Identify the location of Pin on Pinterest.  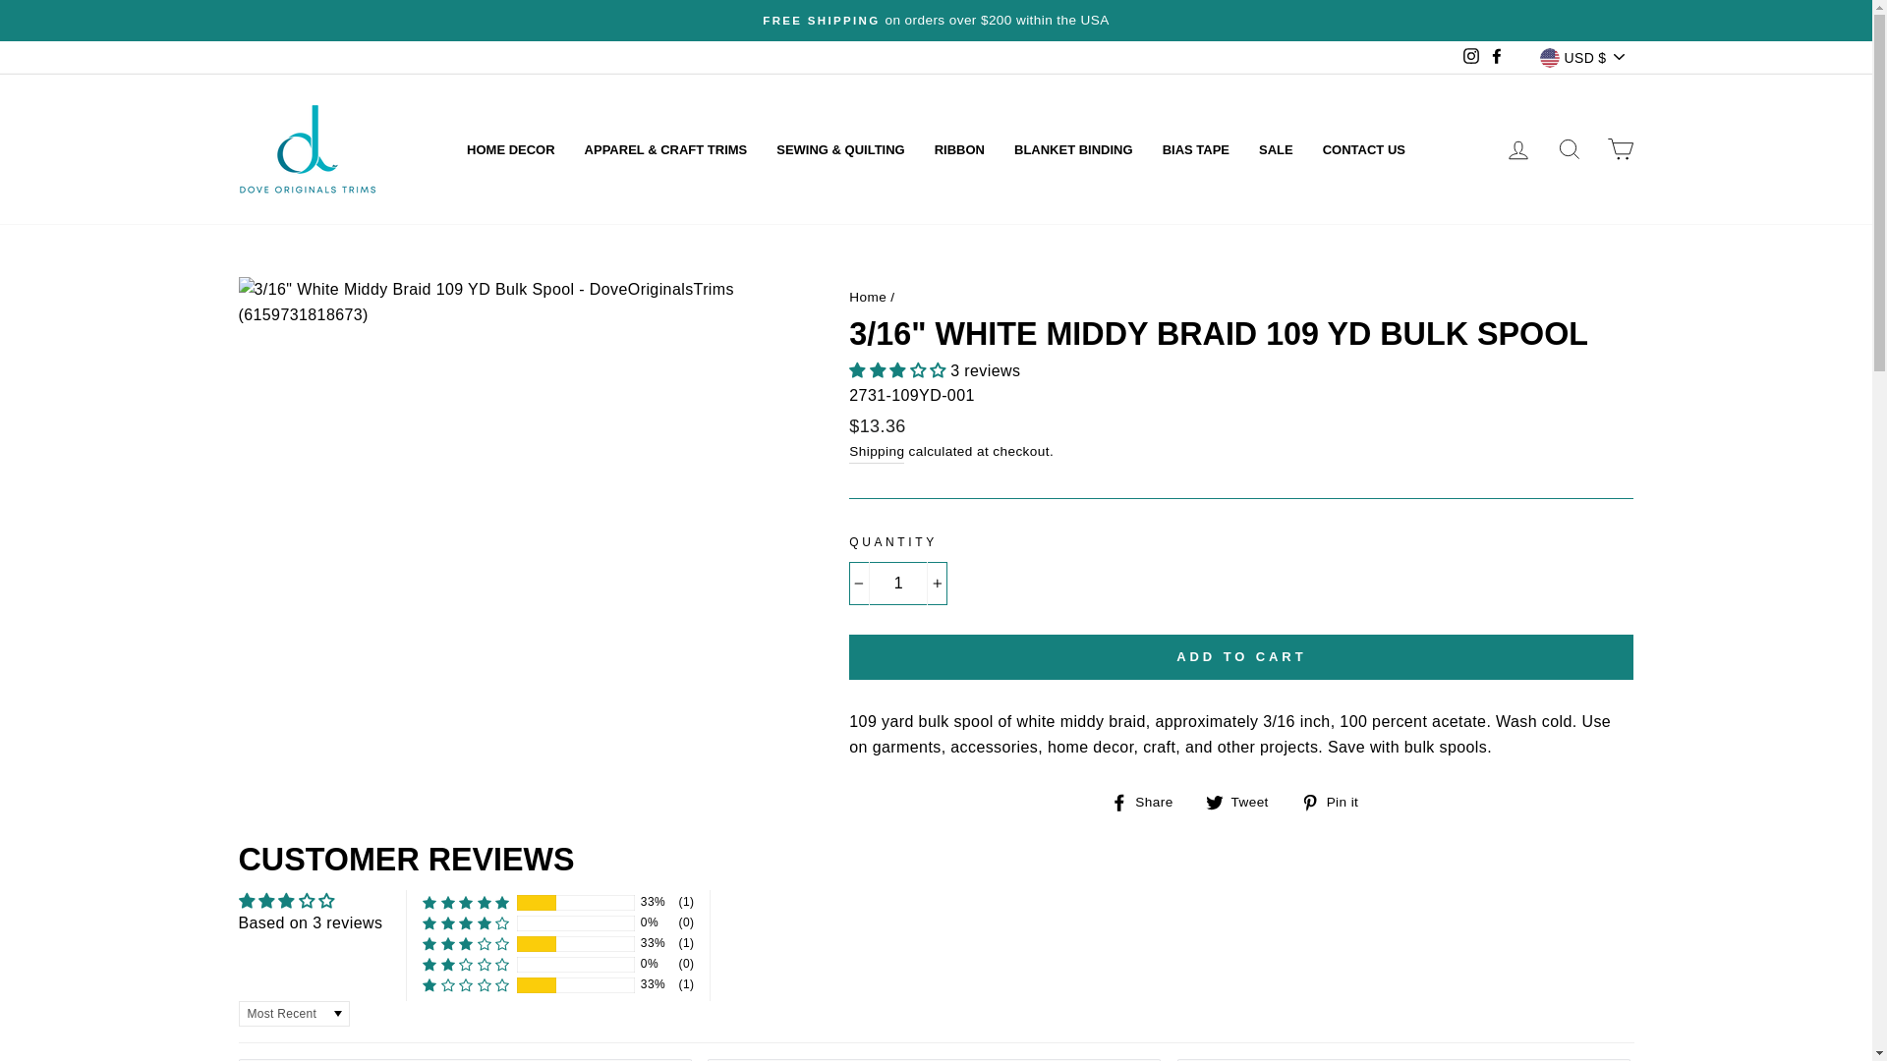
(1337, 802).